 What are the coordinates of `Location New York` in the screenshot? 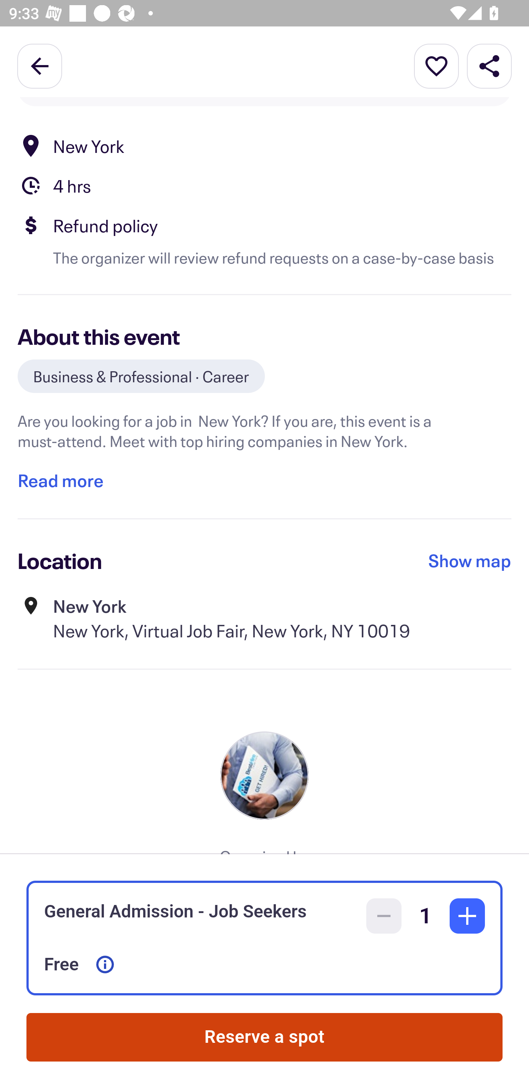 It's located at (264, 146).